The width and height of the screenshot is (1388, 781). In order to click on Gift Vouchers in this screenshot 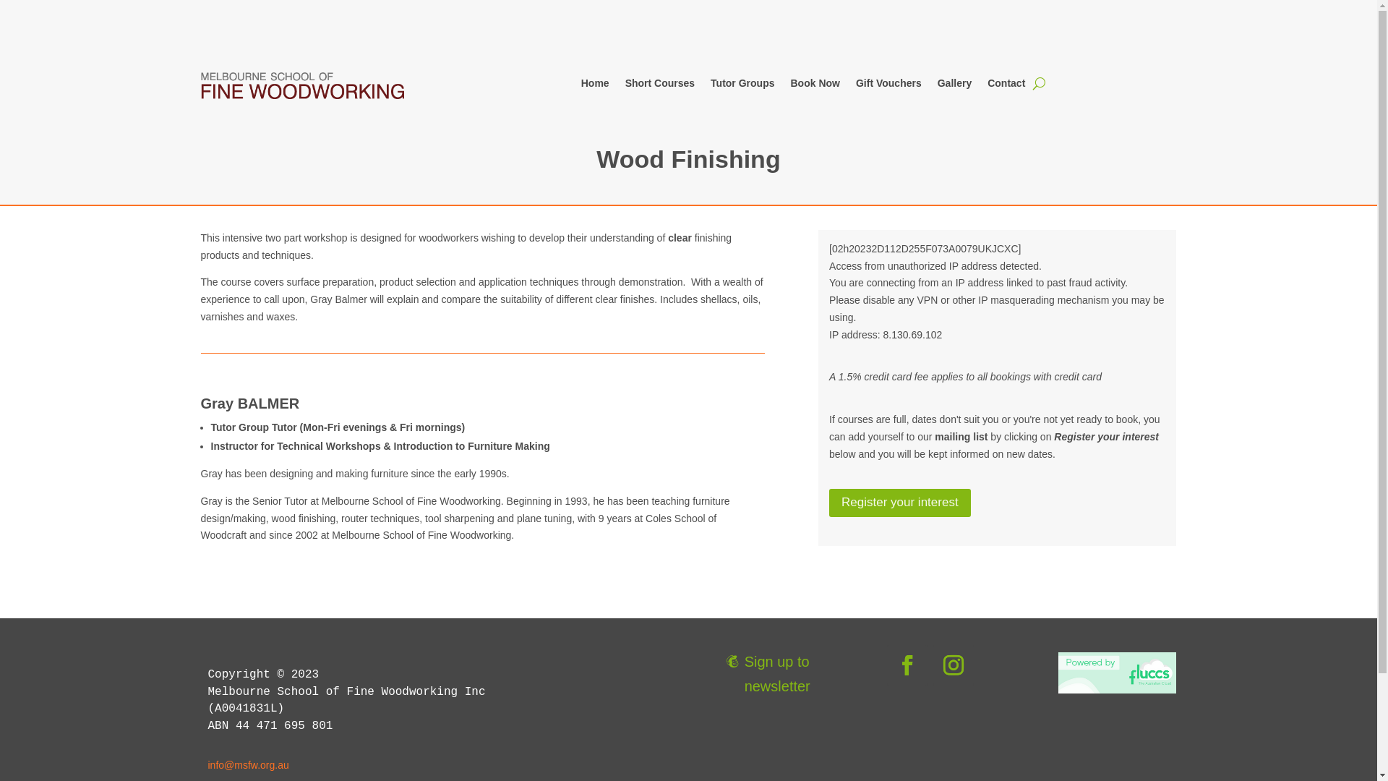, I will do `click(889, 86)`.